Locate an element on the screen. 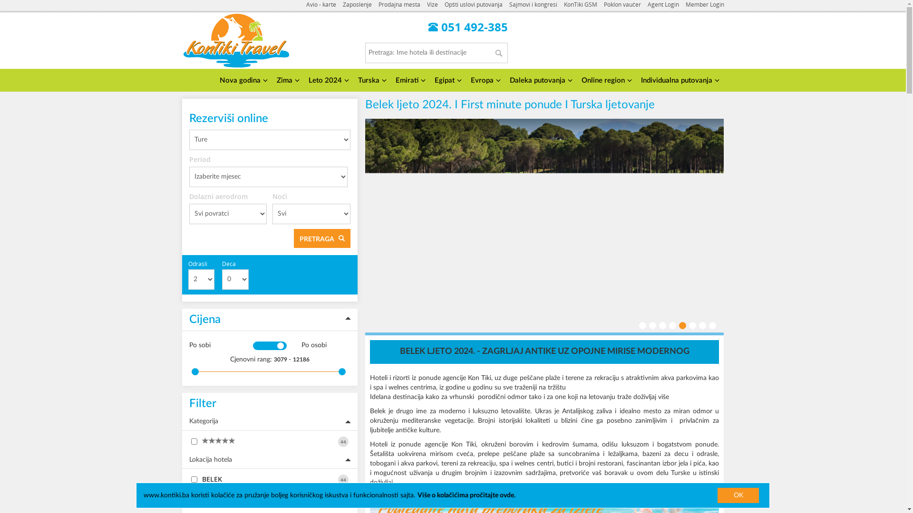  Agent Login is located at coordinates (663, 5).